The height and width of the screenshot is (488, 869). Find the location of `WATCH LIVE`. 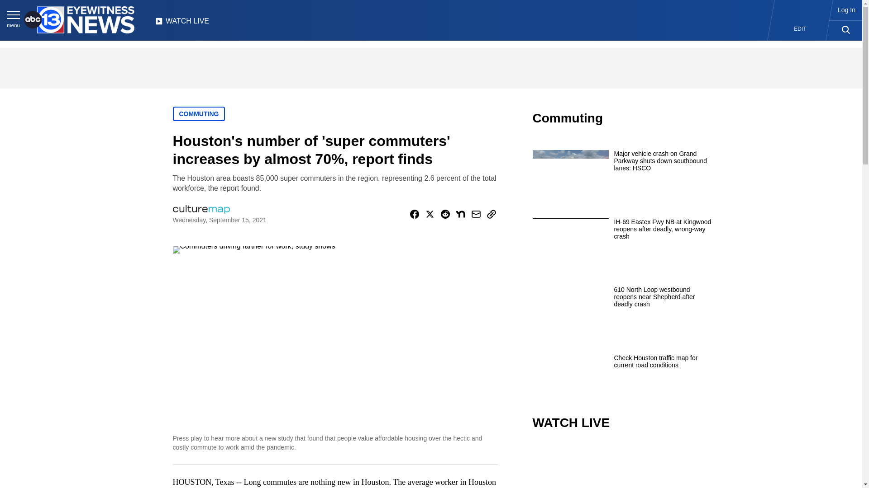

WATCH LIVE is located at coordinates (182, 23).